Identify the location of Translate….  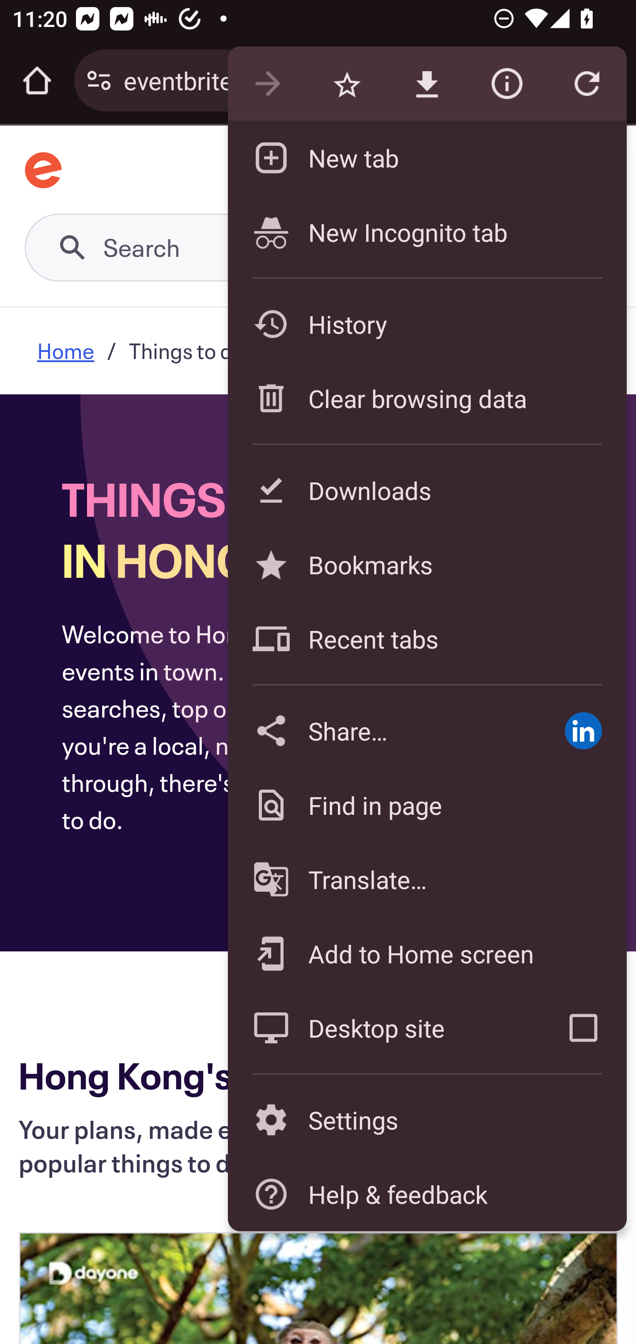
(427, 880).